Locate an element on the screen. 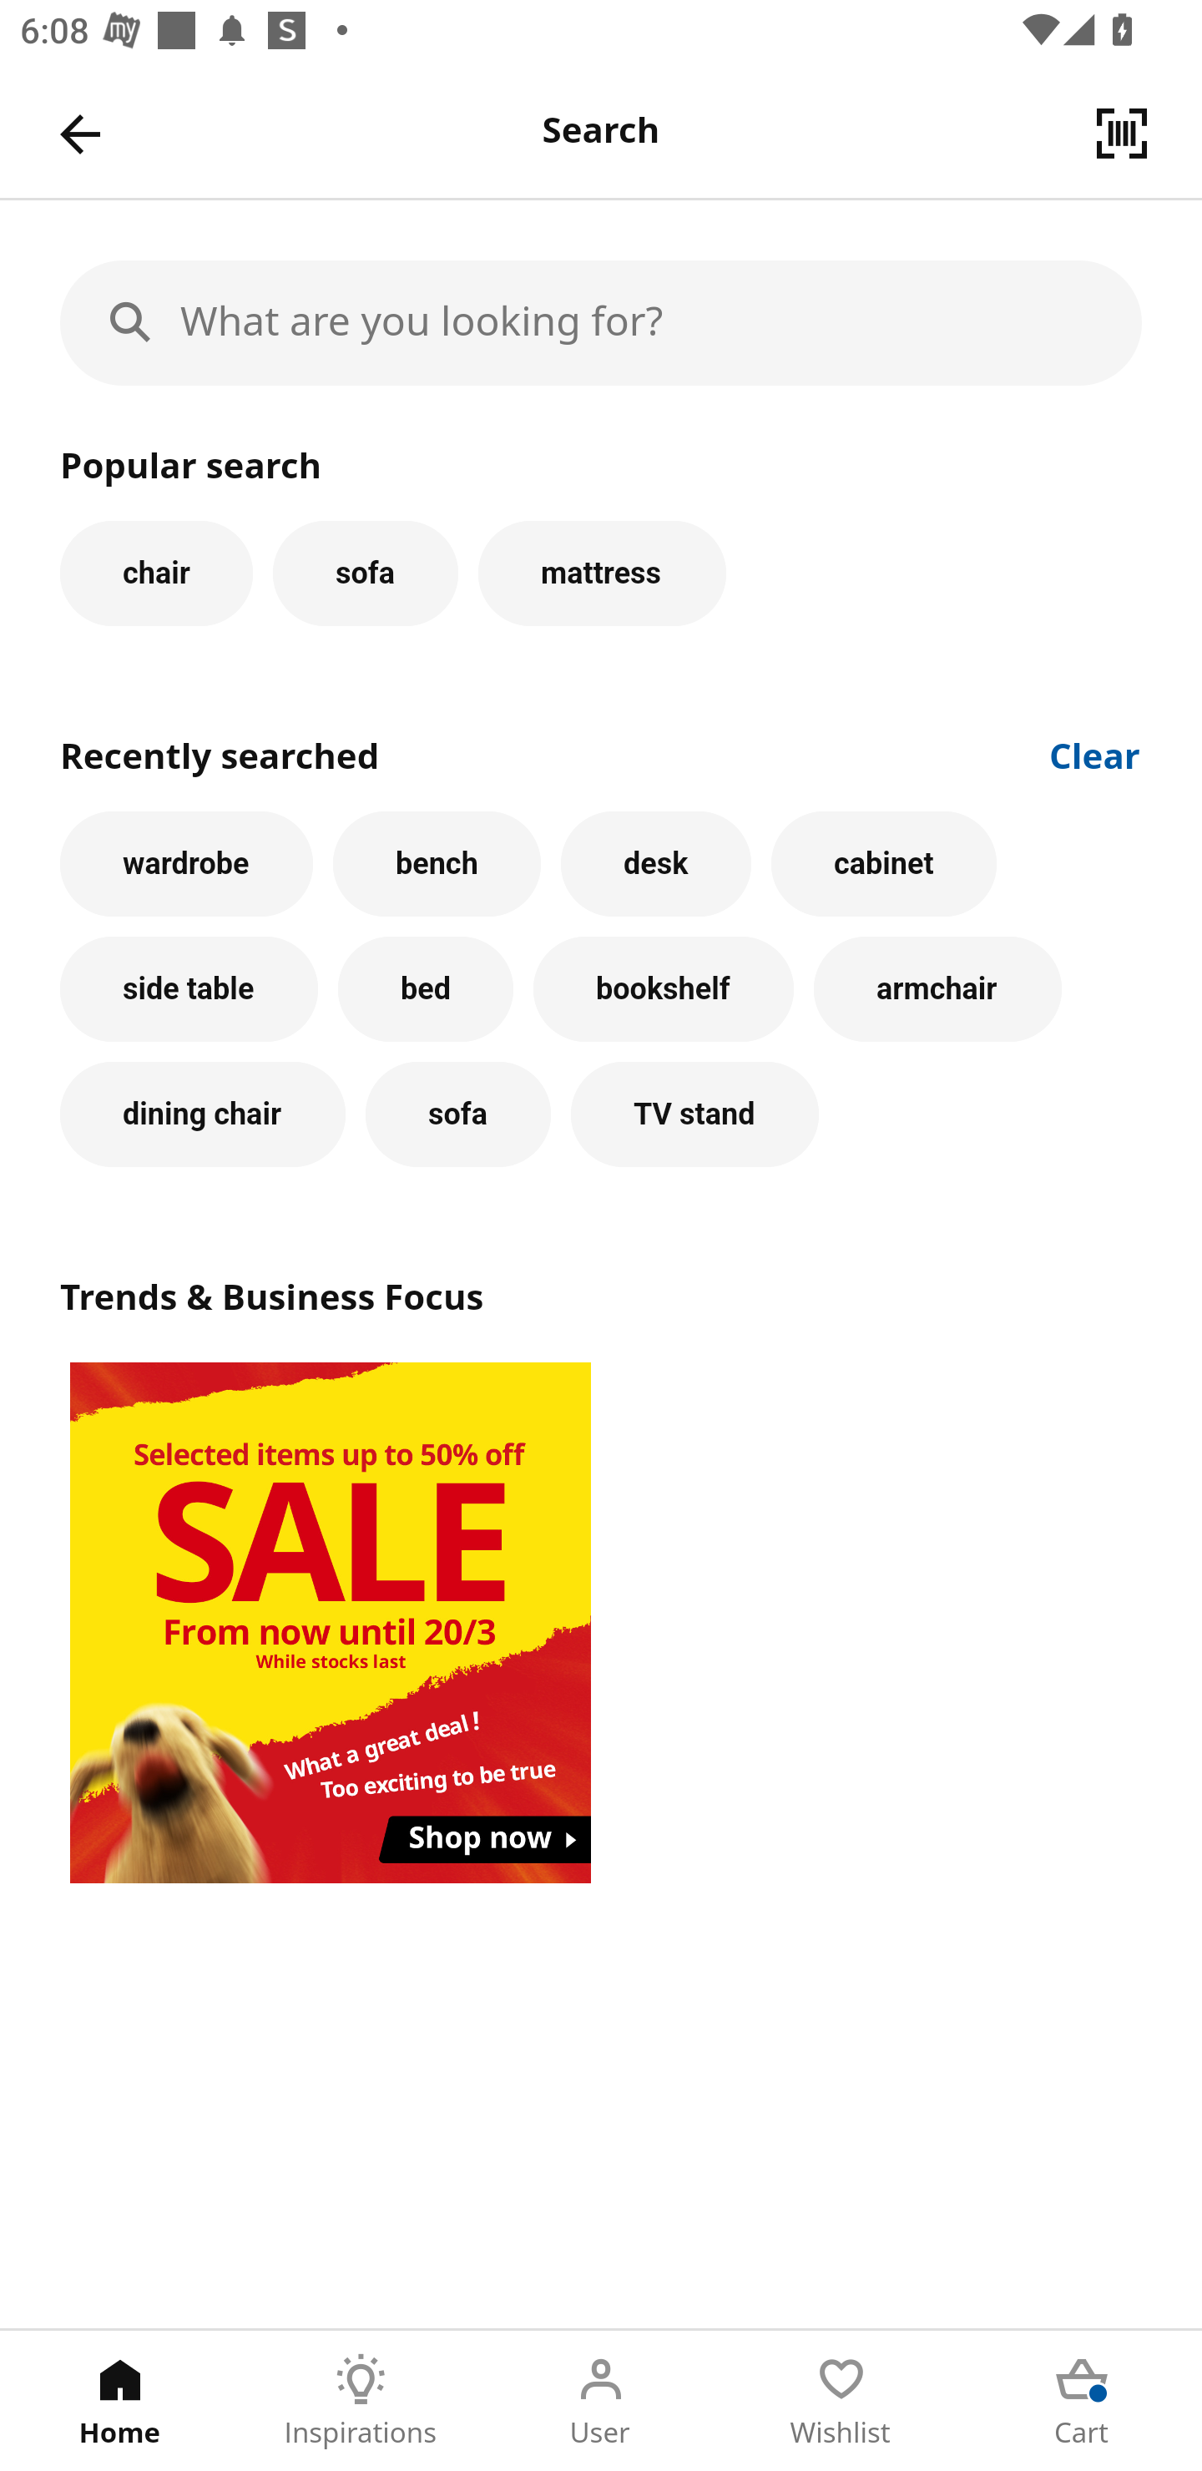 This screenshot has height=2471, width=1202. chair is located at coordinates (156, 573).